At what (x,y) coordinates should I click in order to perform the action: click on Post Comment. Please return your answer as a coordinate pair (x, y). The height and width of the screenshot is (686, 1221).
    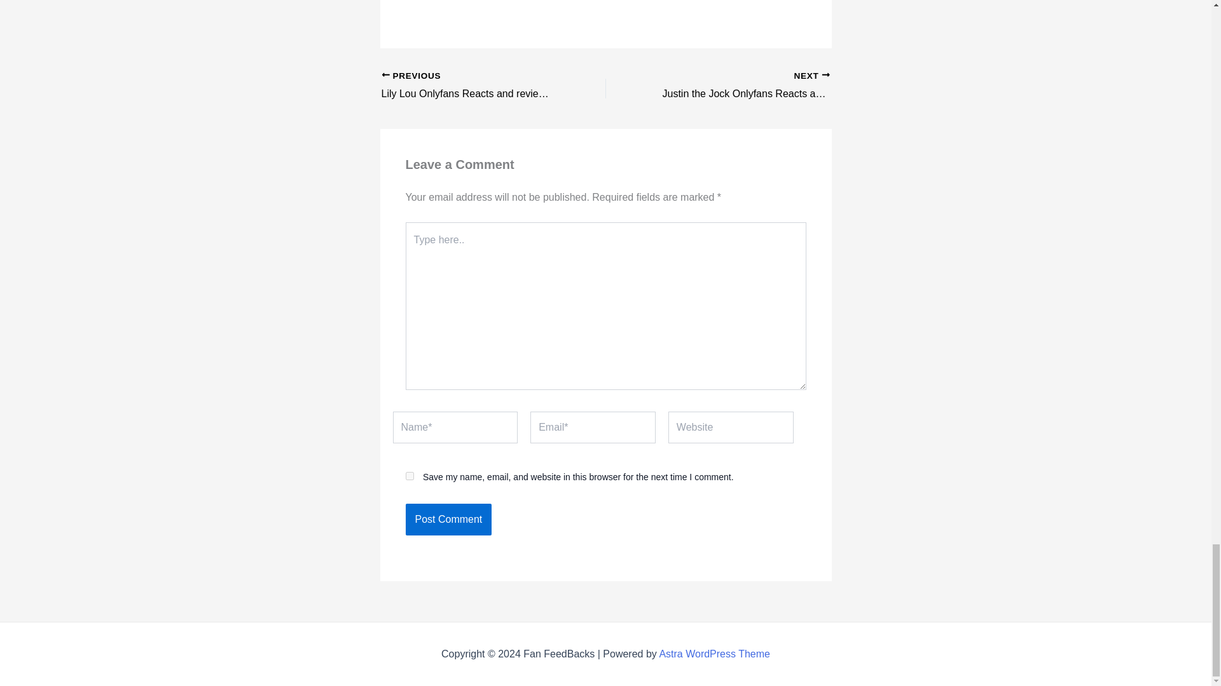
    Looking at the image, I should click on (740, 86).